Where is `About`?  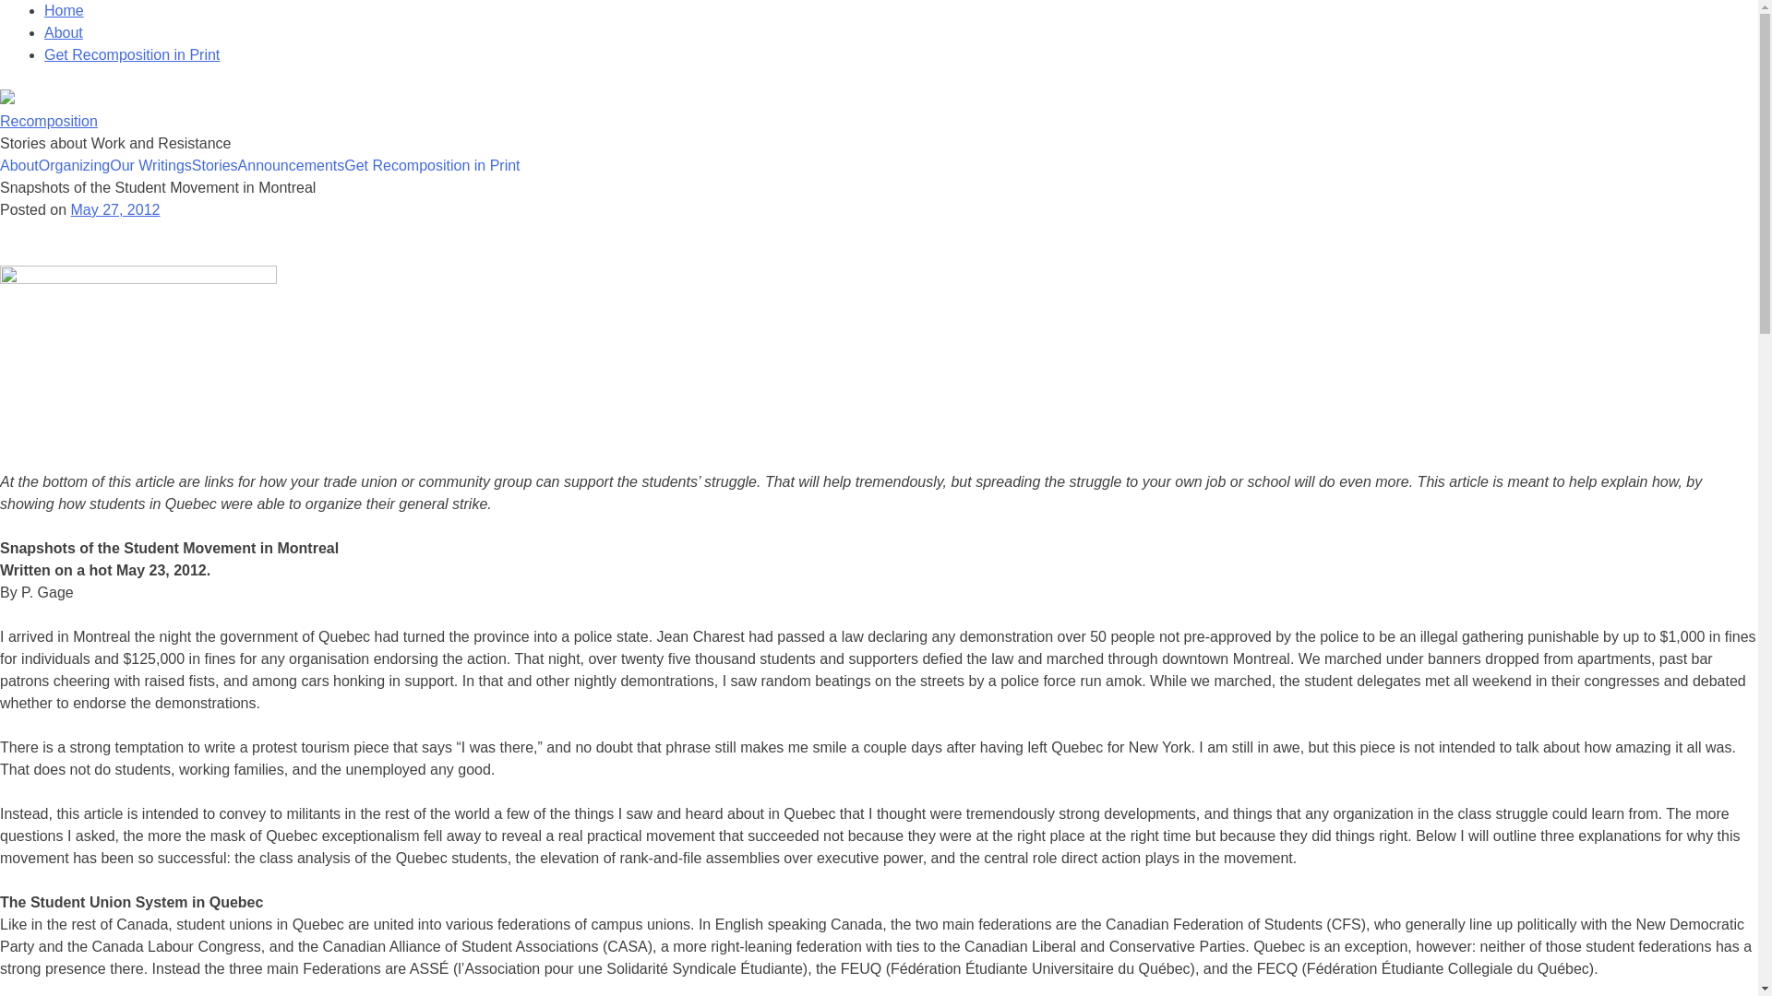 About is located at coordinates (64, 33).